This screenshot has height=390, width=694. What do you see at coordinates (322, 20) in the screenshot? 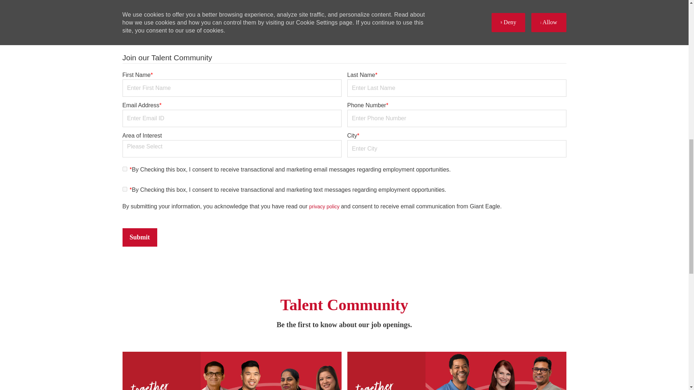
I see `Onedrive` at bounding box center [322, 20].